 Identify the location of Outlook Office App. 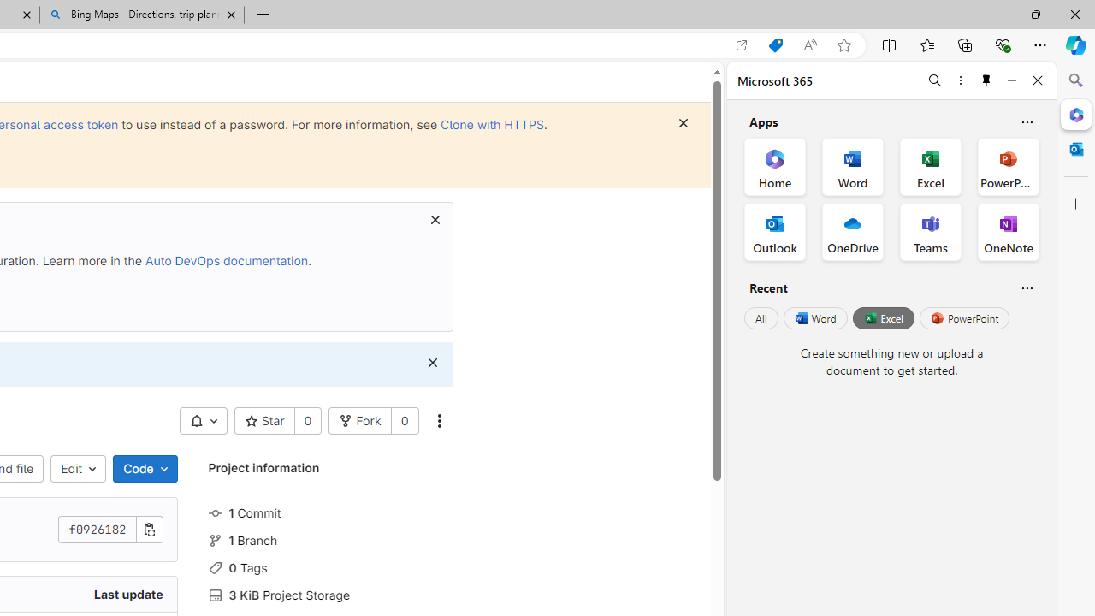
(775, 231).